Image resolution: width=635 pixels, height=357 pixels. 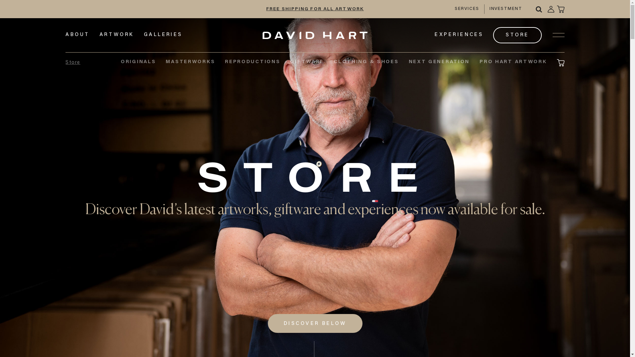 I want to click on INVESTMENT, so click(x=506, y=9).